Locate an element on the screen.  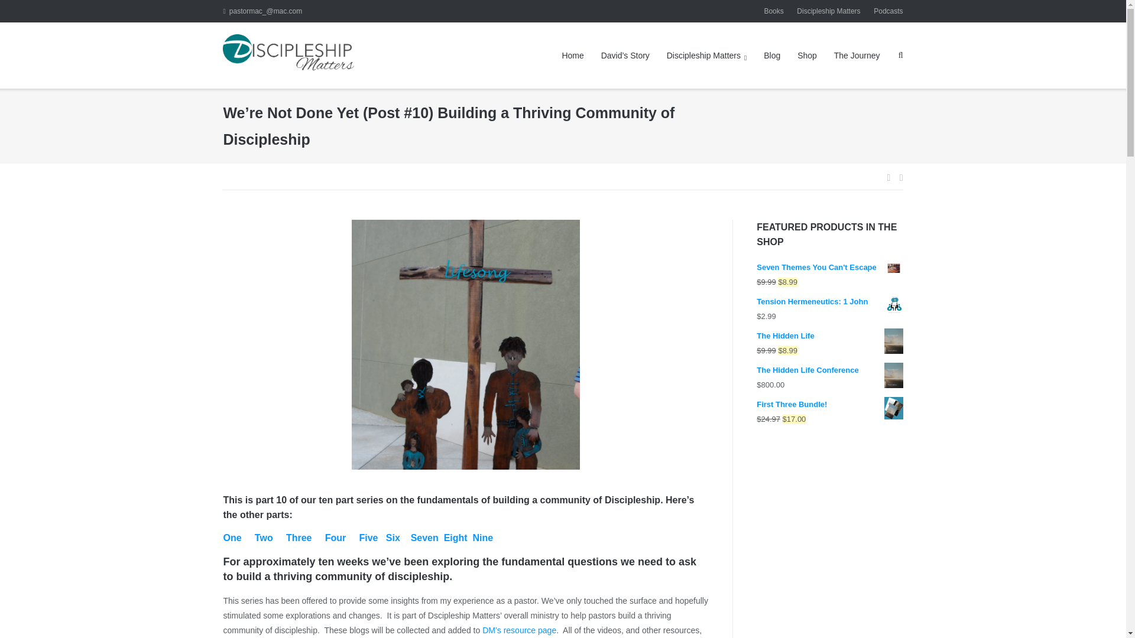
One is located at coordinates (232, 538).